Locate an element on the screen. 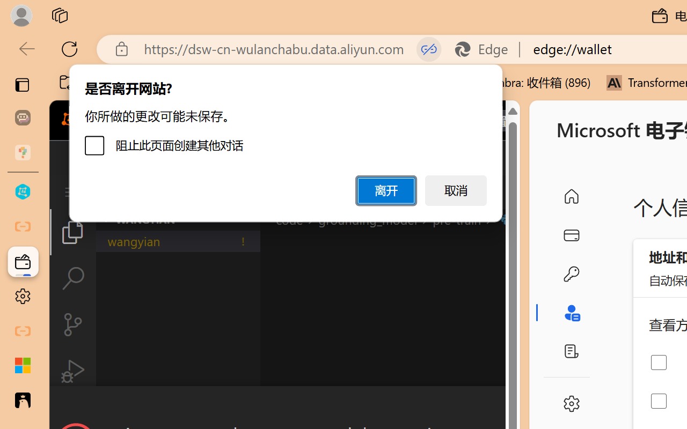  Class: actions-container is located at coordinates (284, 405).